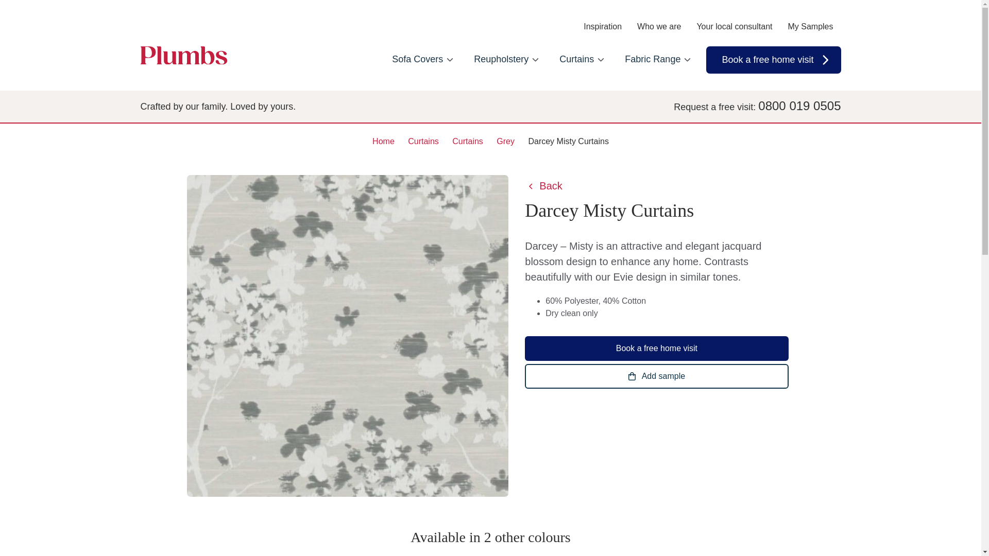 The image size is (989, 556). I want to click on Your local consultant, so click(734, 27).